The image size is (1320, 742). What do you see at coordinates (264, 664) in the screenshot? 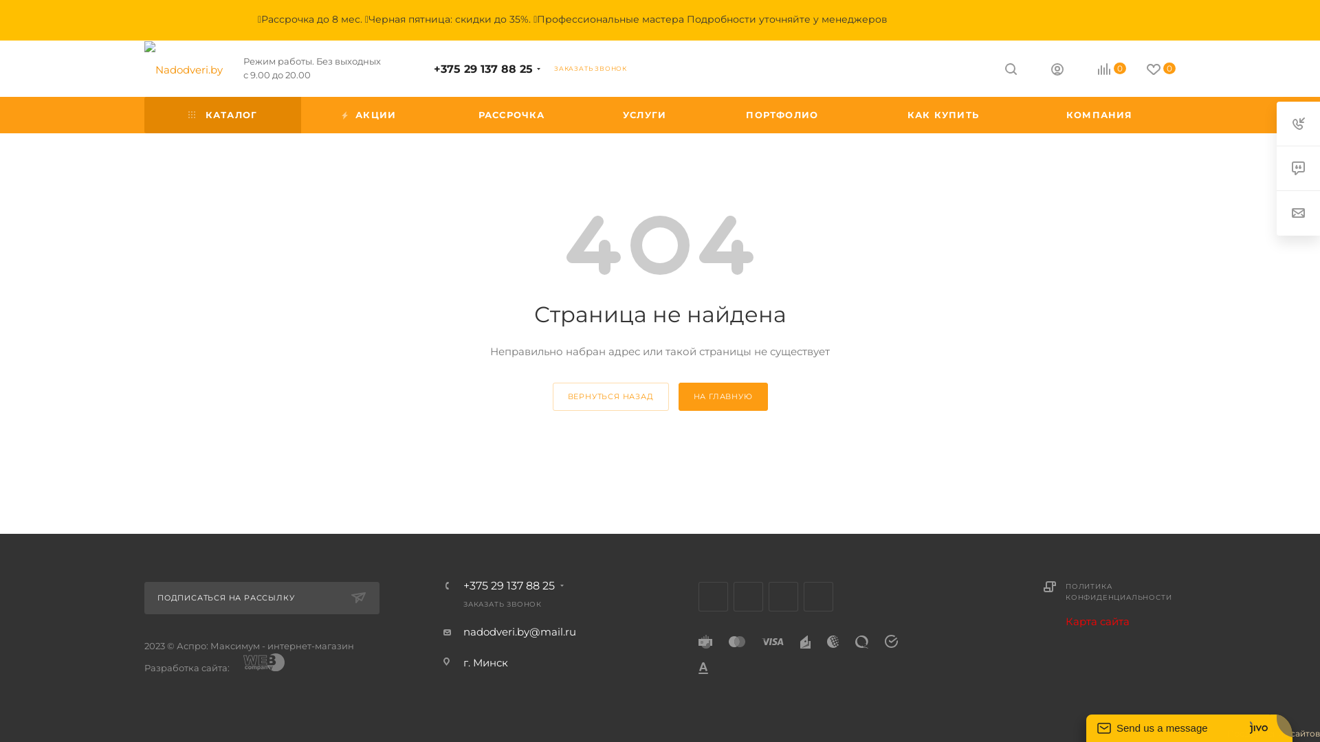
I see `;` at bounding box center [264, 664].